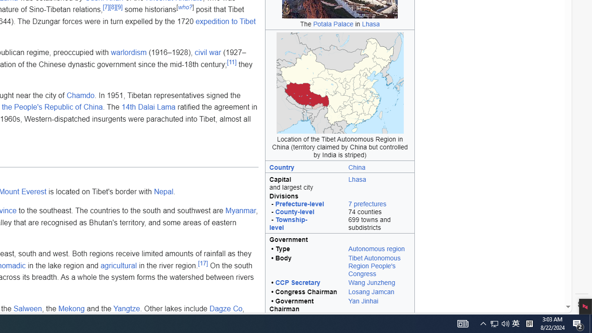  Describe the element at coordinates (371, 291) in the screenshot. I see `Losang Jamcan` at that location.